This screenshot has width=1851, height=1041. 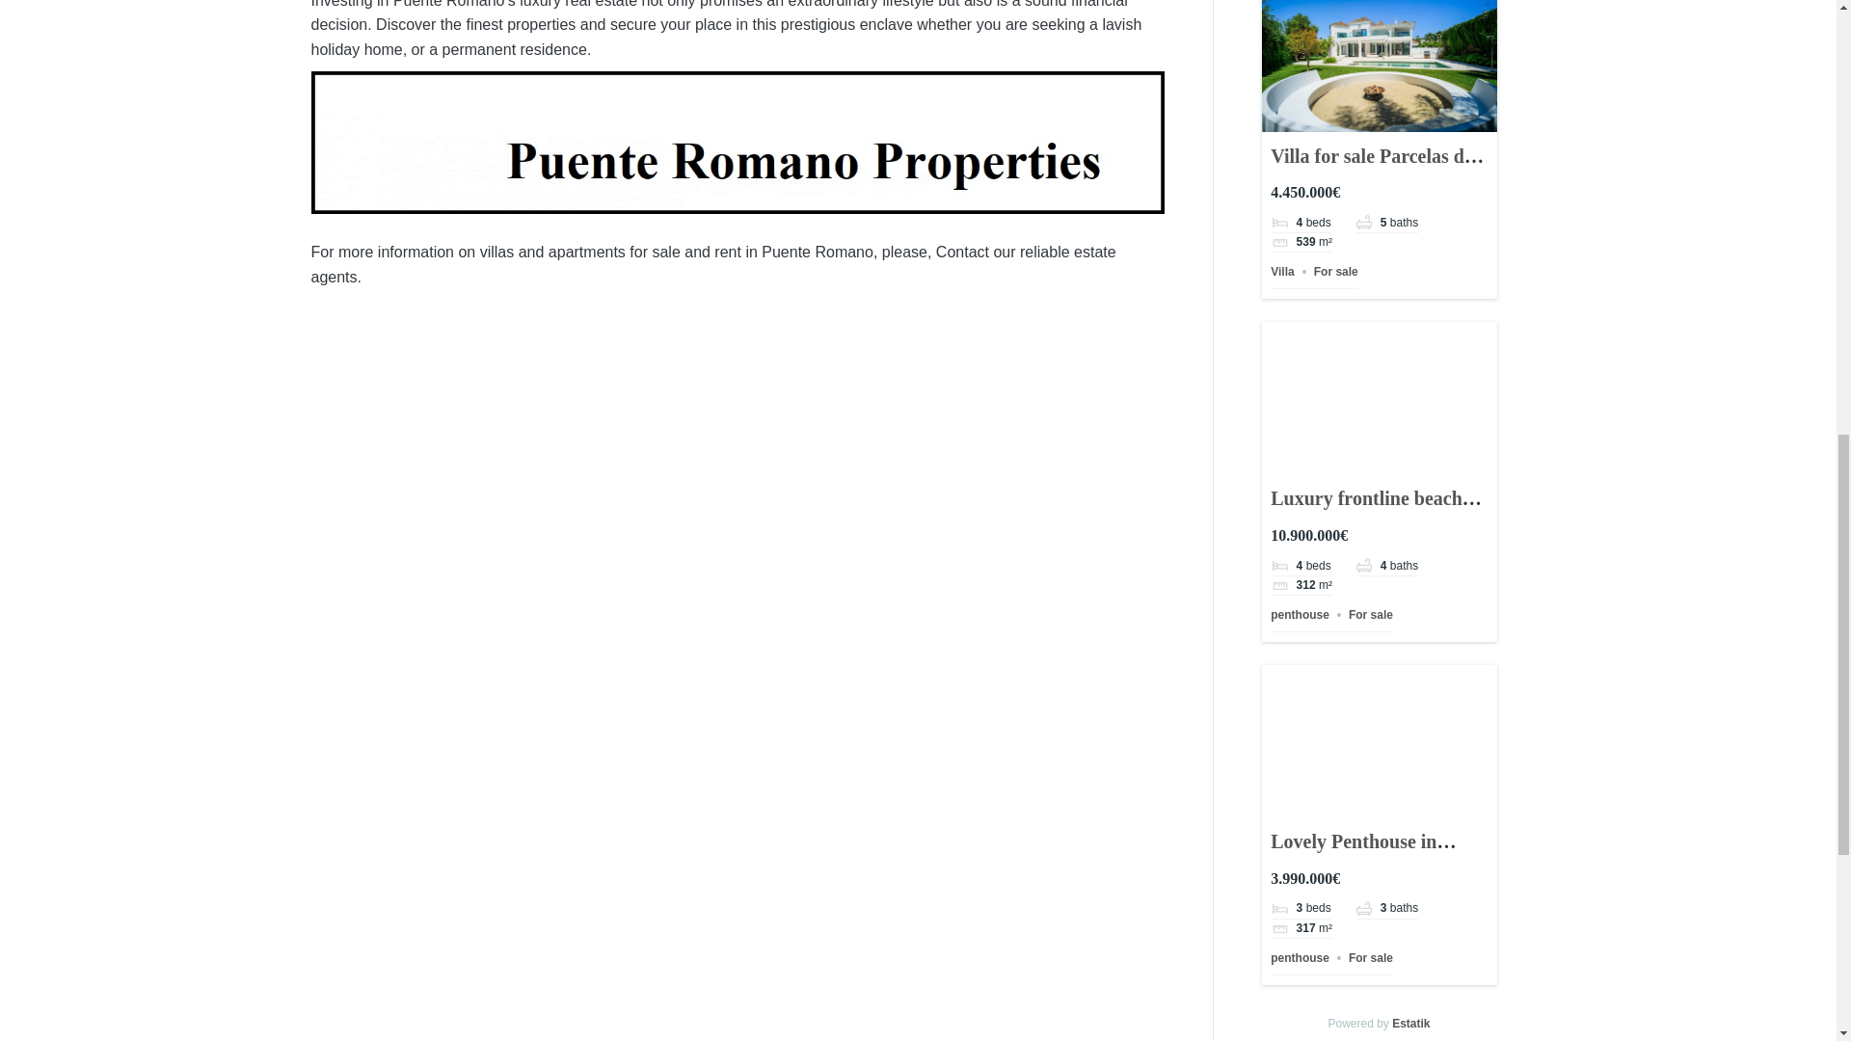 I want to click on For sale, so click(x=1371, y=614).